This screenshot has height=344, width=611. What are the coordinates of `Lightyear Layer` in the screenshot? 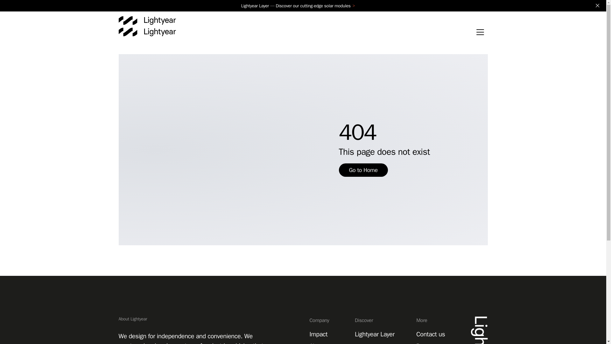 It's located at (375, 334).